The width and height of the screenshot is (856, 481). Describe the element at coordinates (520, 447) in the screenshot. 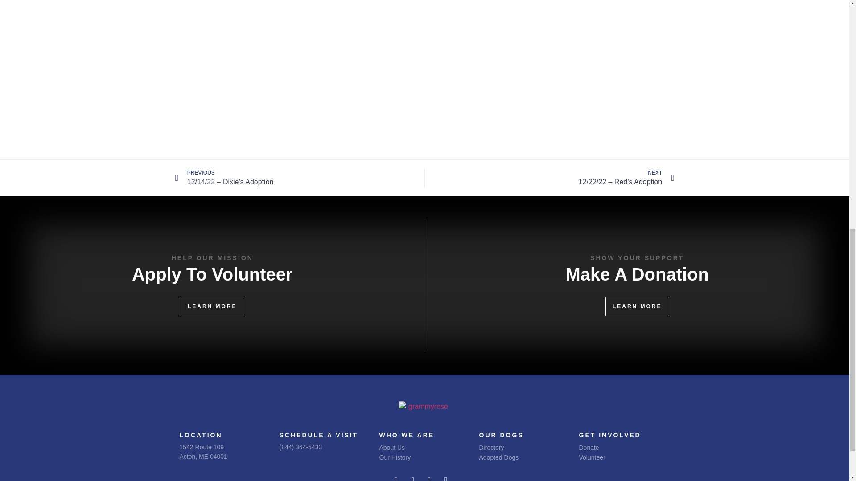

I see `Directory` at that location.